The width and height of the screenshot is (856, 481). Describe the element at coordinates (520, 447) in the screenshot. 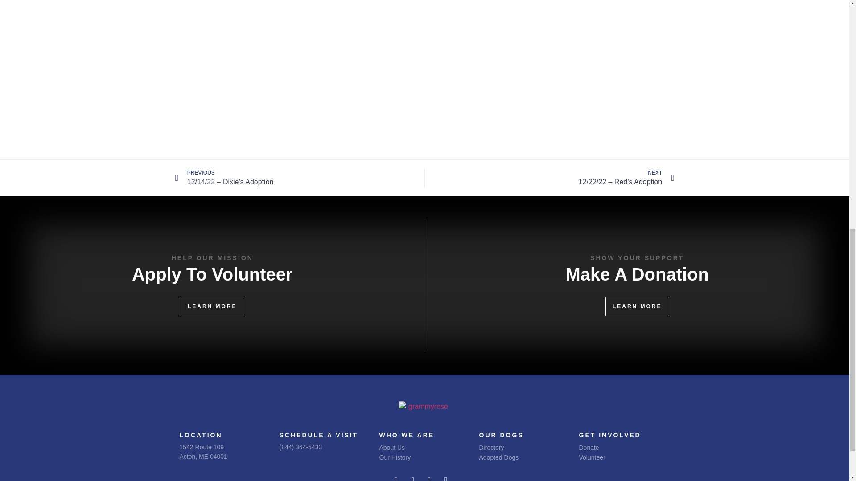

I see `Directory` at that location.